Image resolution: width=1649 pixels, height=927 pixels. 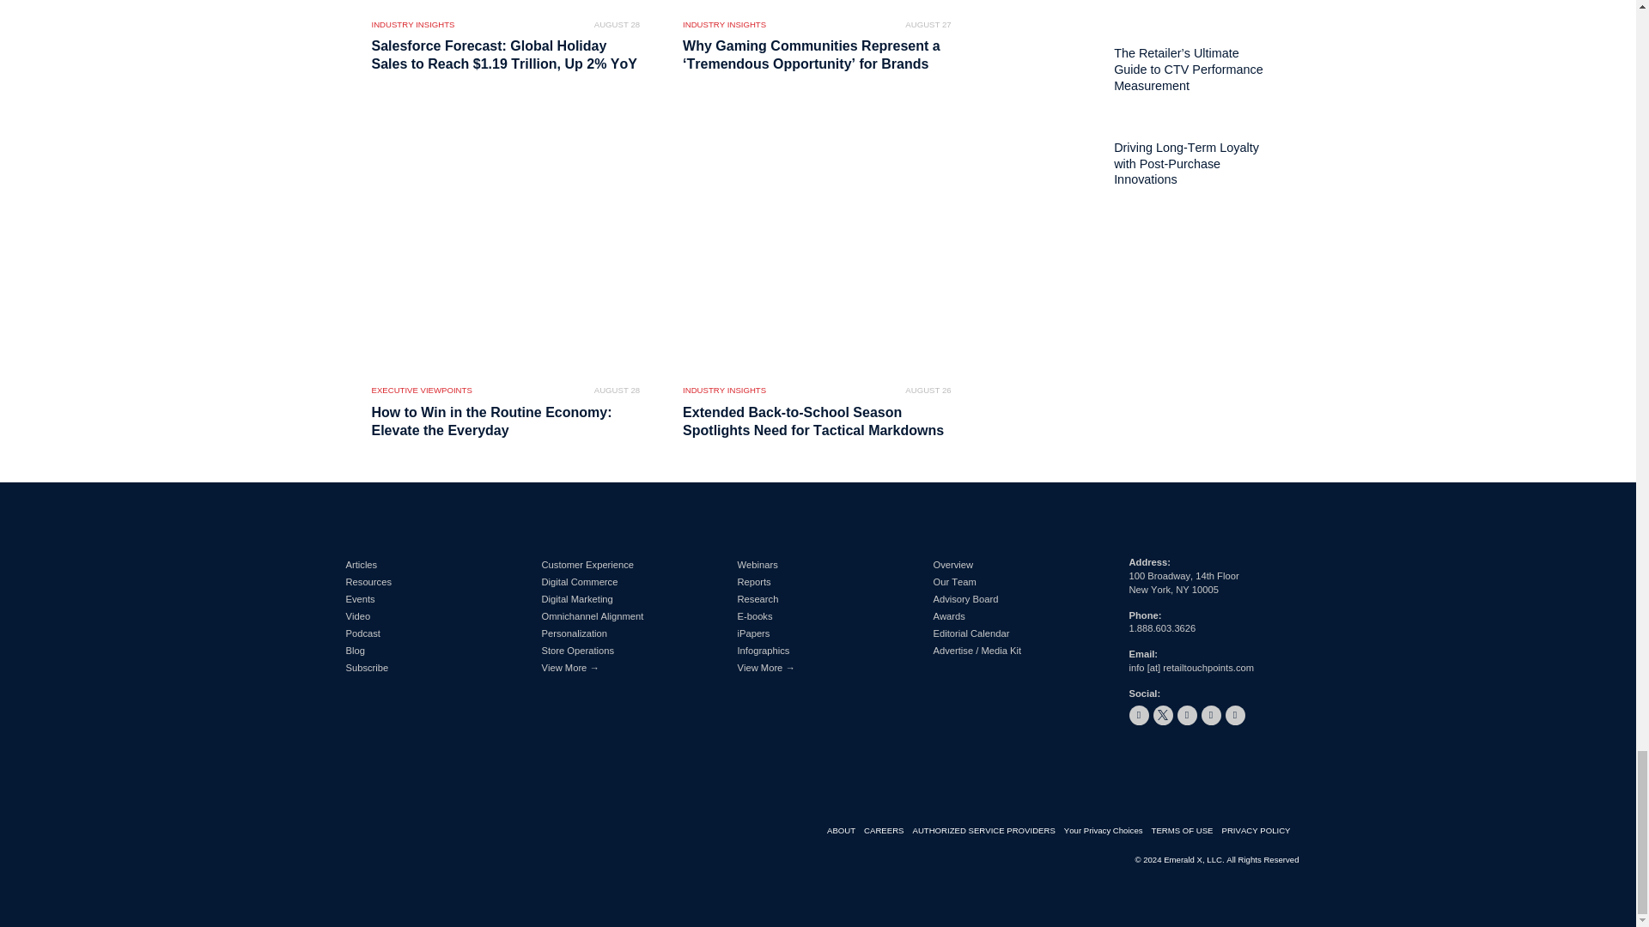 What do you see at coordinates (1260, 831) in the screenshot?
I see `privacy-policy` at bounding box center [1260, 831].